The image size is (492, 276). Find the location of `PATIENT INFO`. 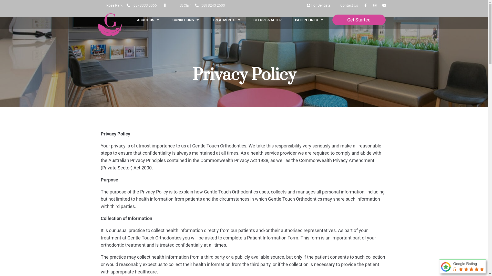

PATIENT INFO is located at coordinates (309, 20).